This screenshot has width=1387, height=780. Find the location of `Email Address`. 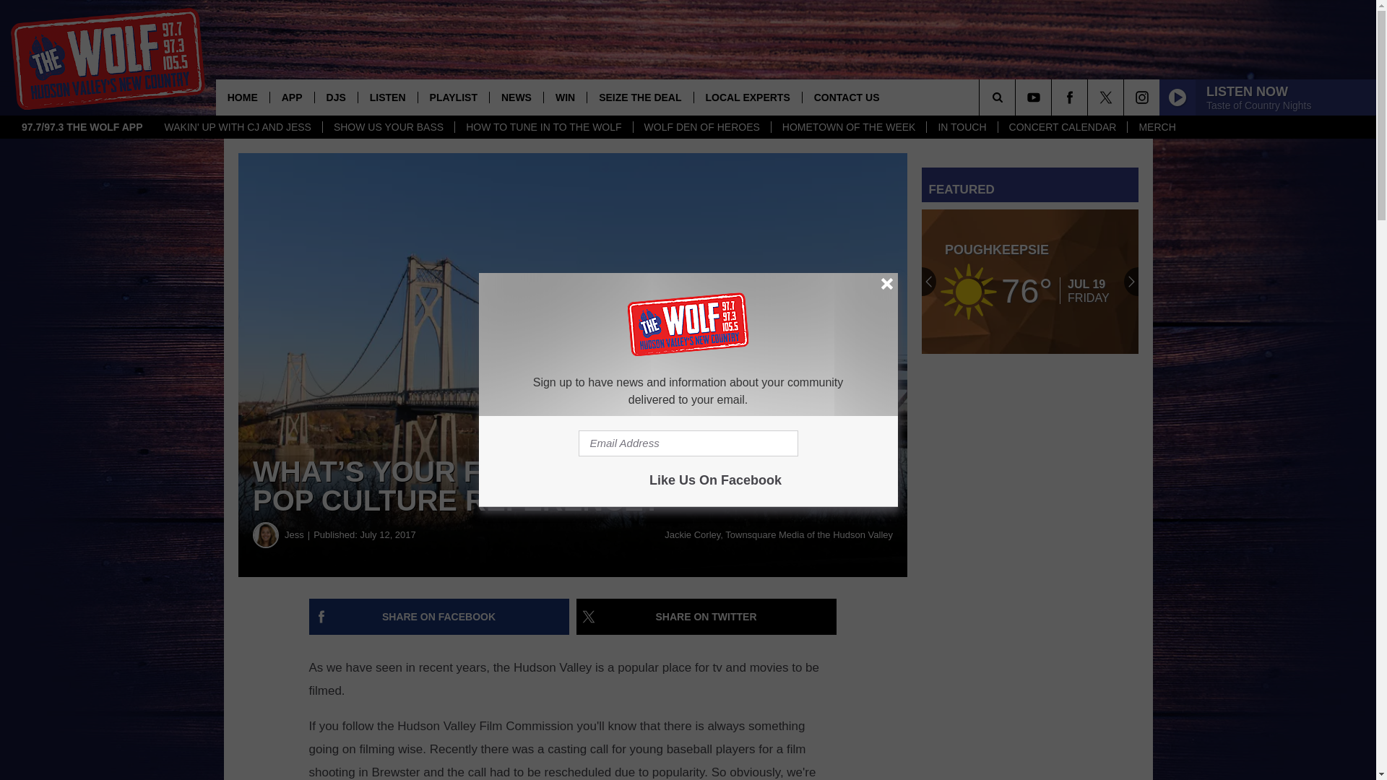

Email Address is located at coordinates (688, 443).